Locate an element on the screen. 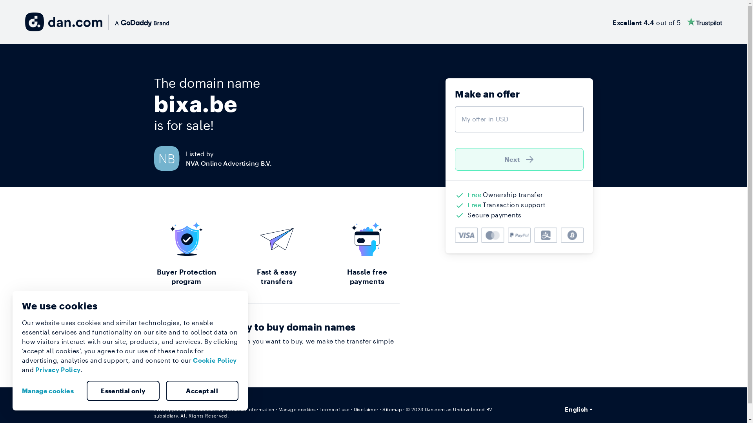  Manage cookies is located at coordinates (297, 409).